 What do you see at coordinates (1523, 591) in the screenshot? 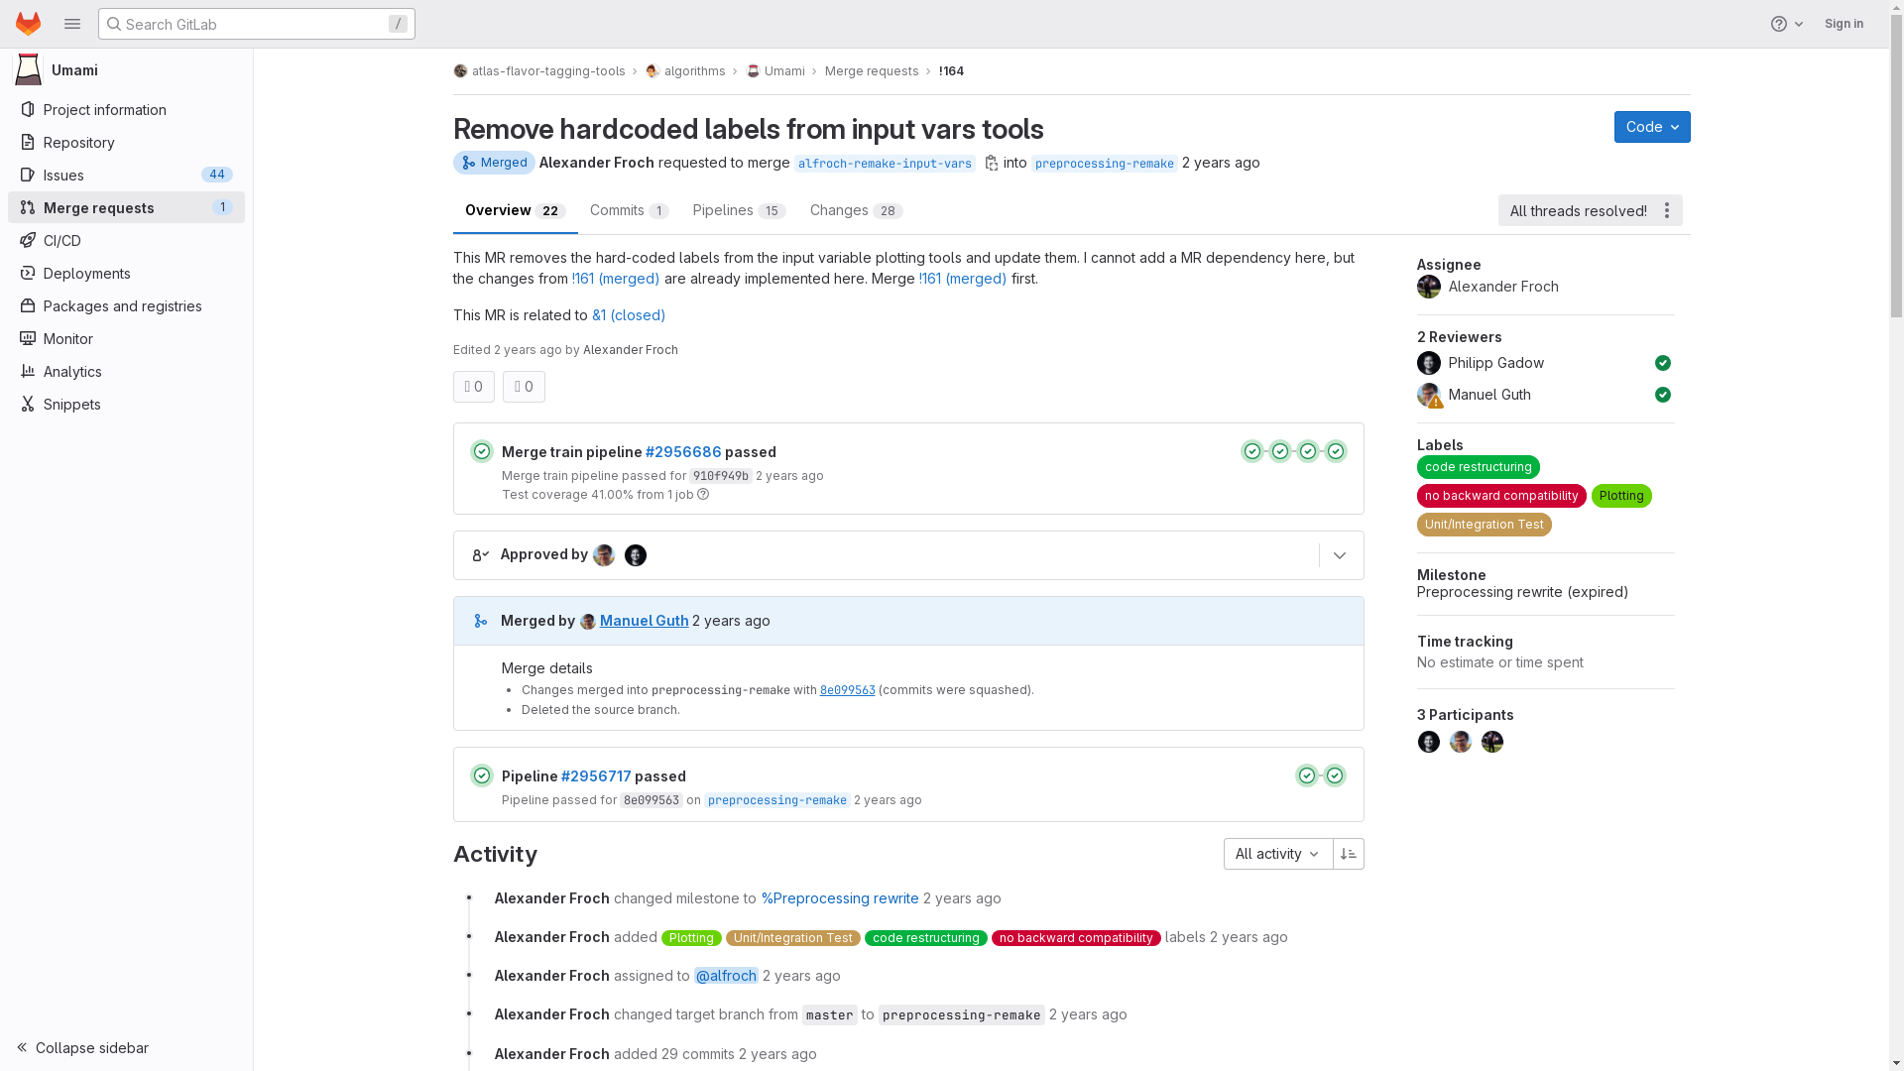
I see `Preprocessing rewrite (expired)` at bounding box center [1523, 591].